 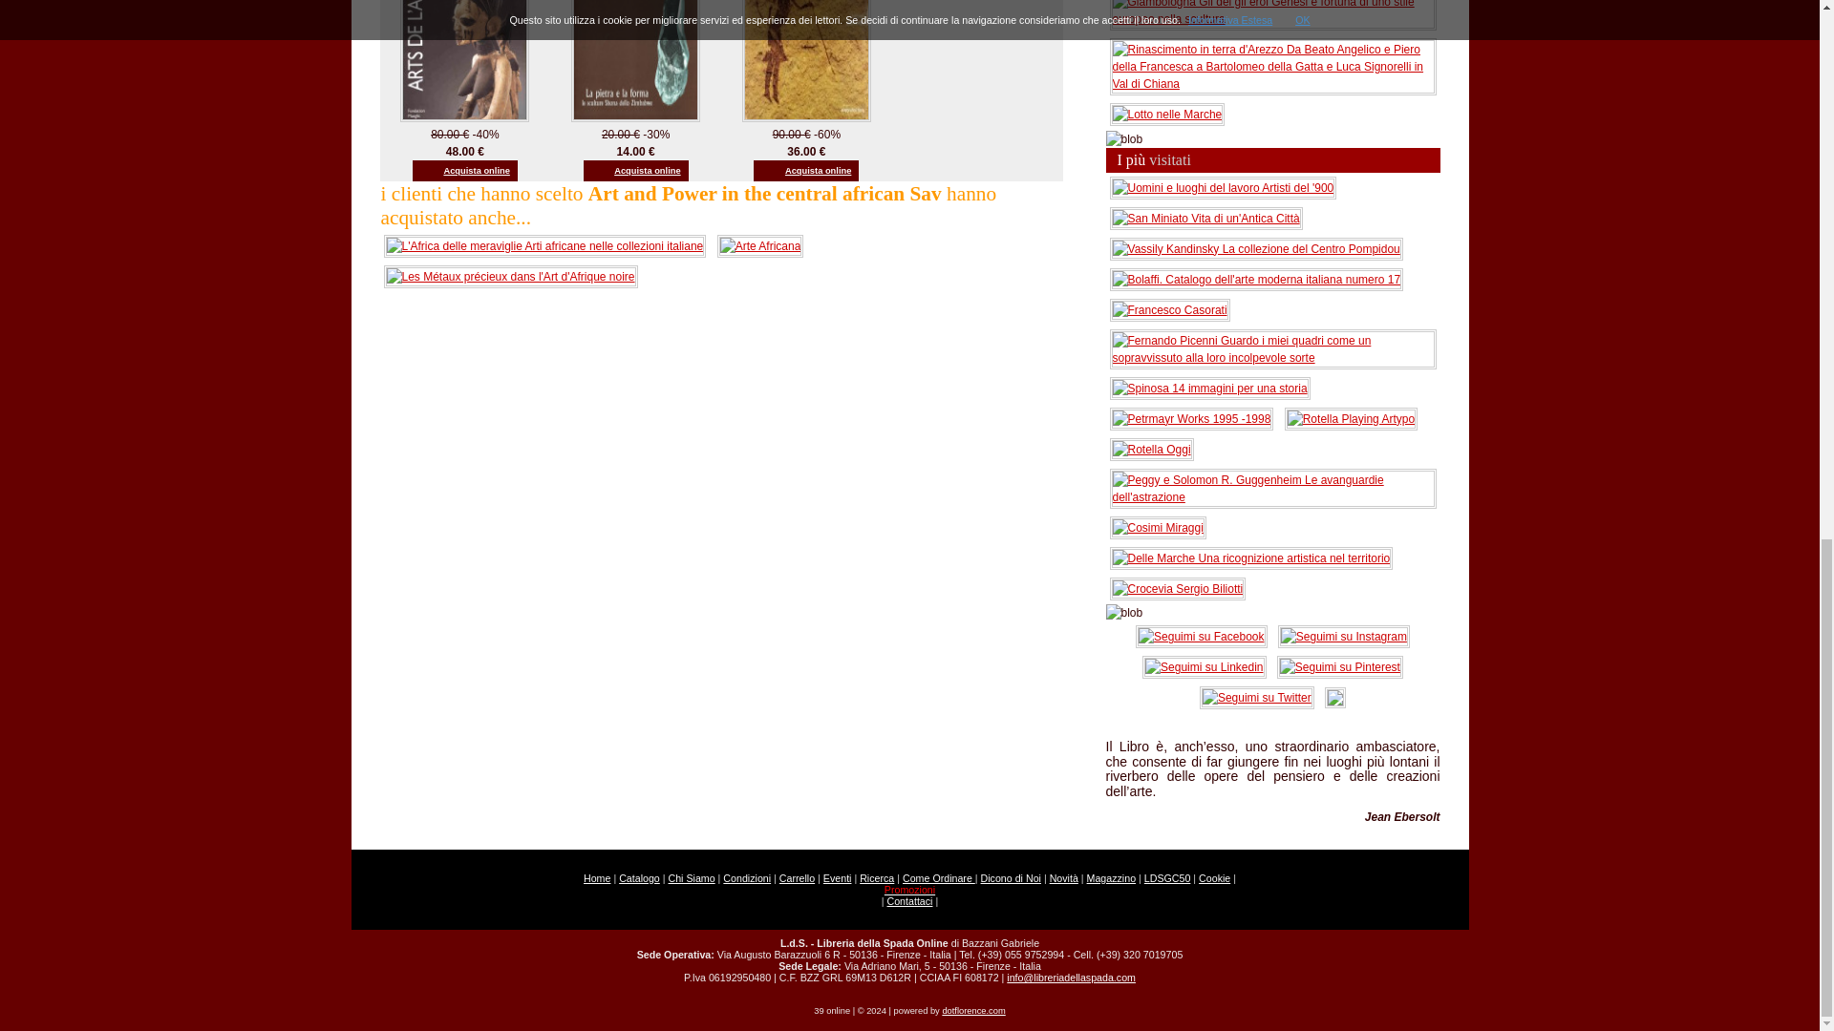 What do you see at coordinates (760, 244) in the screenshot?
I see `Arte Africana` at bounding box center [760, 244].